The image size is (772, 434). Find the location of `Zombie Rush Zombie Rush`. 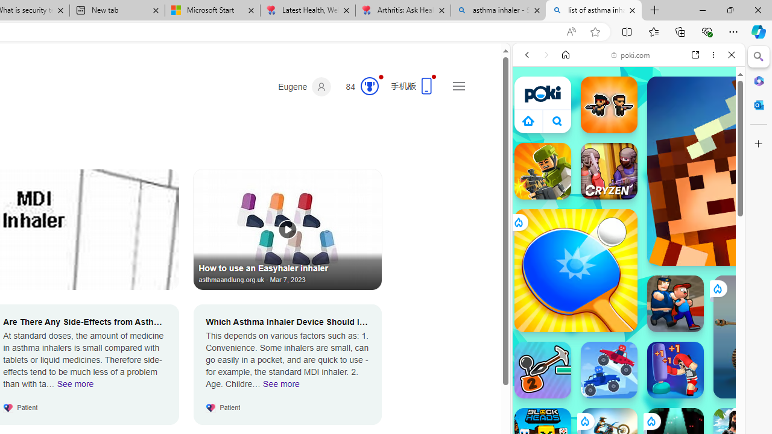

Zombie Rush Zombie Rush is located at coordinates (609, 105).